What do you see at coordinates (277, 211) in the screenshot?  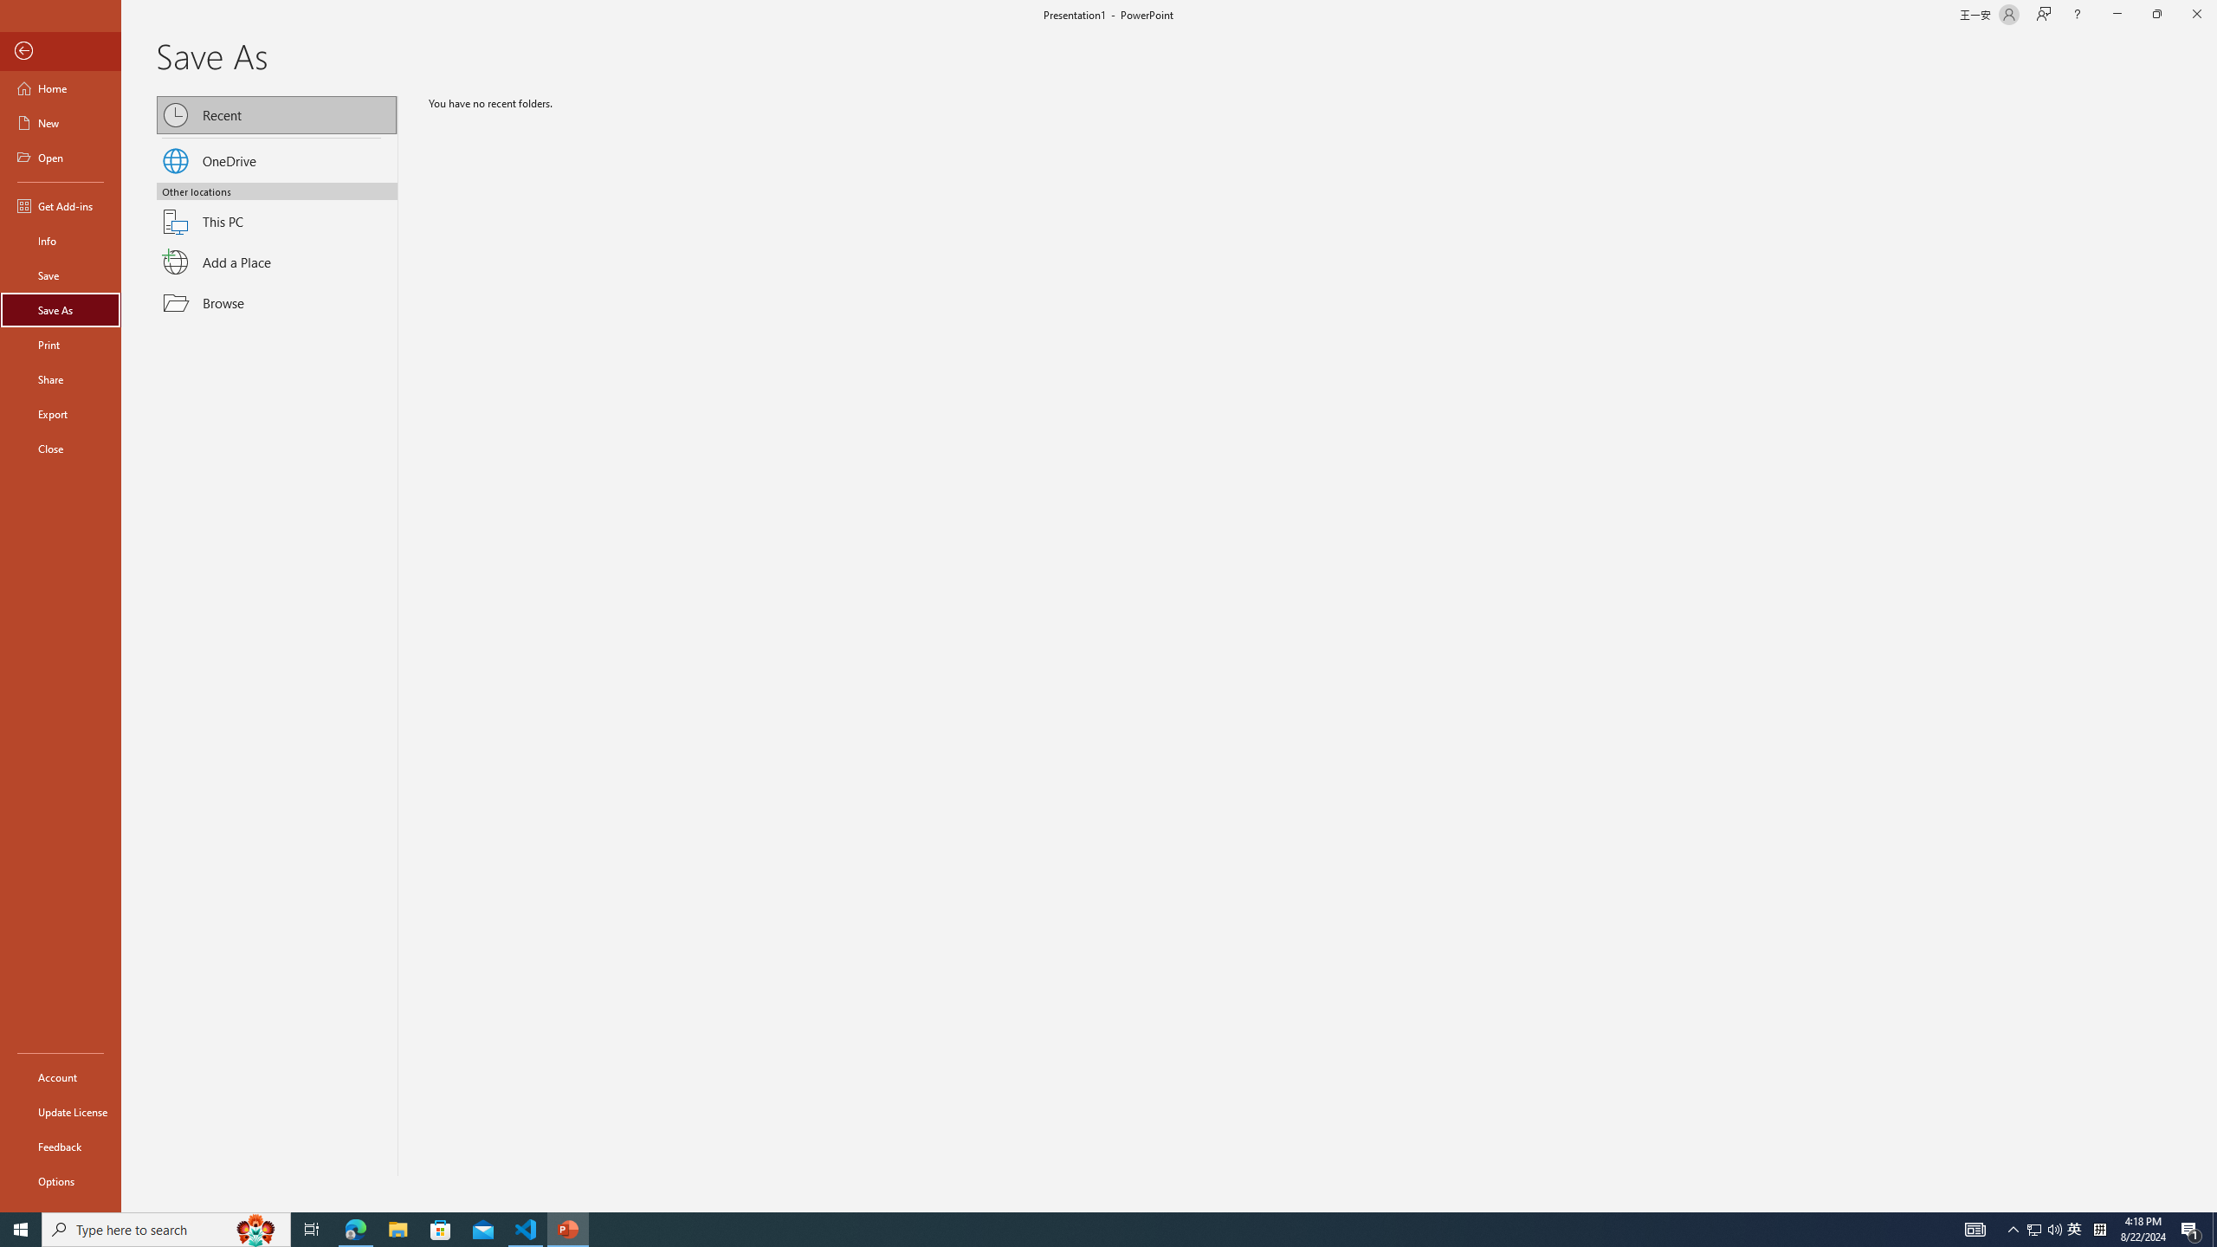 I see `This PC` at bounding box center [277, 211].